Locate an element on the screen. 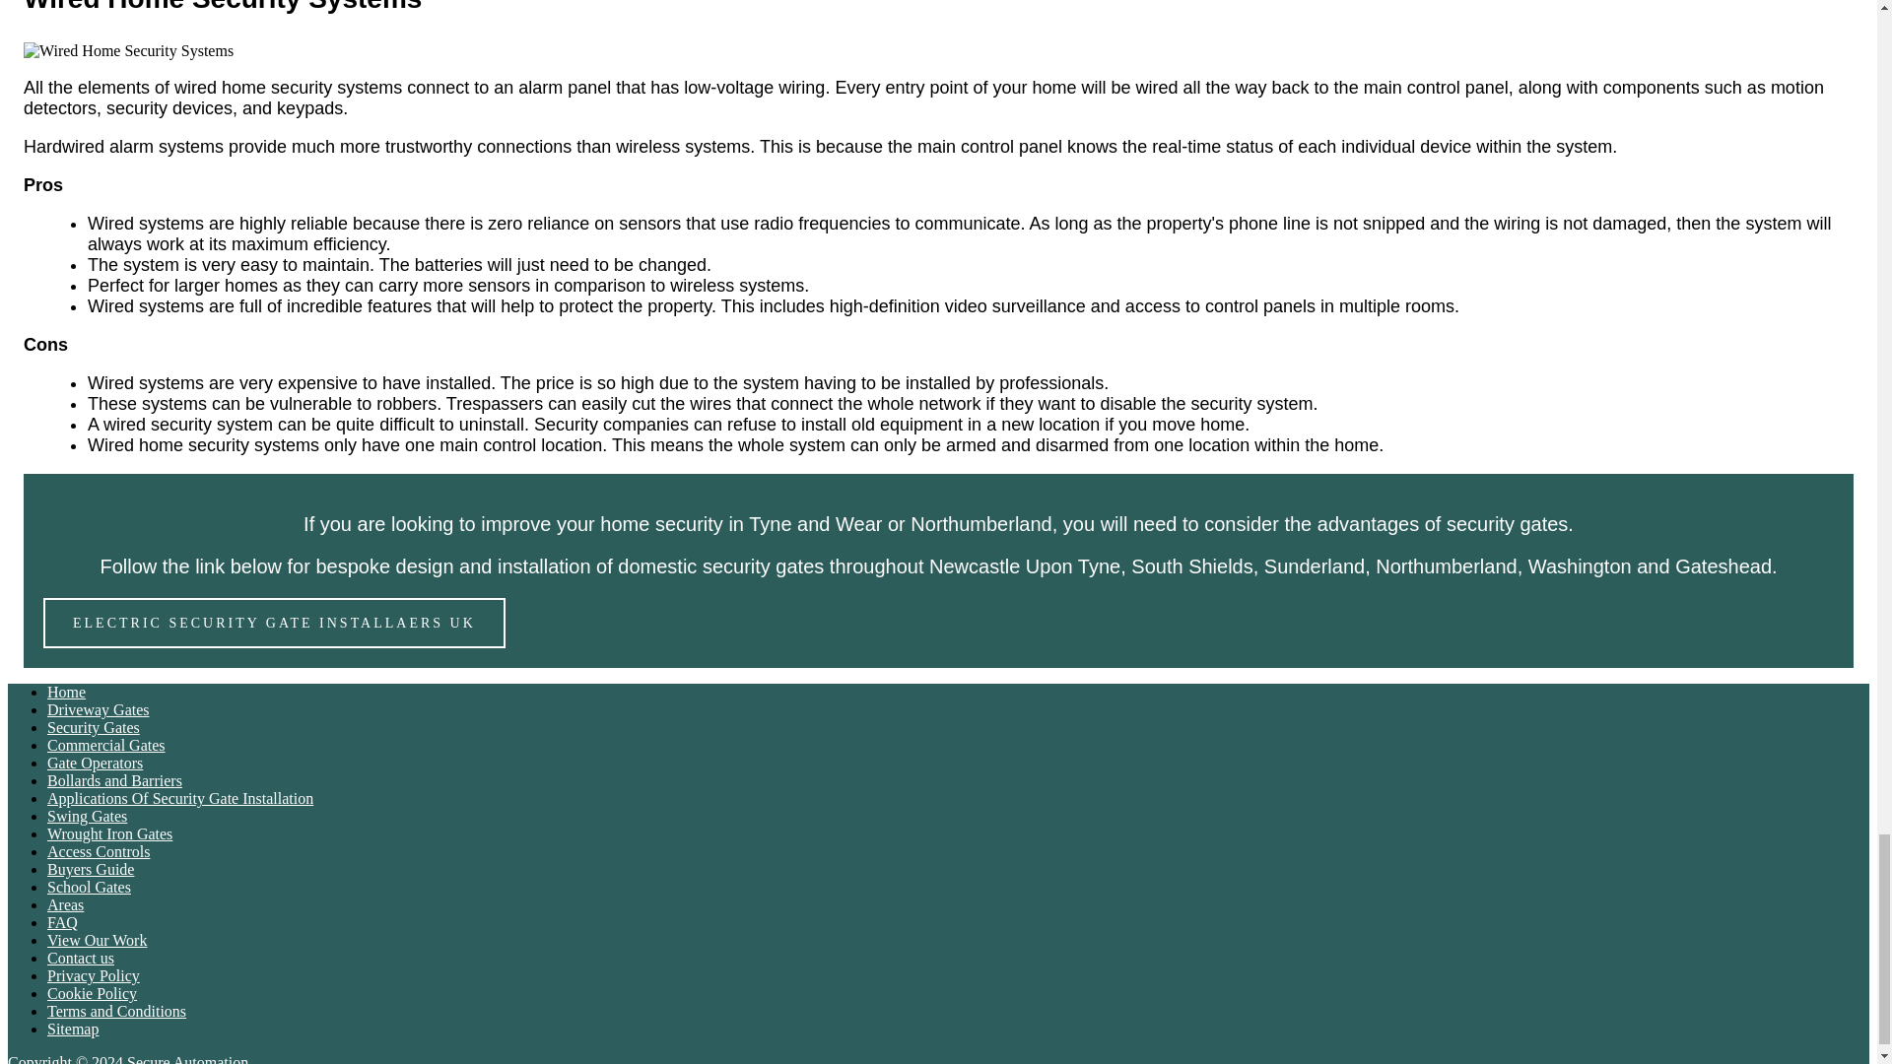 Image resolution: width=1892 pixels, height=1064 pixels. Driveway Gates is located at coordinates (99, 709).